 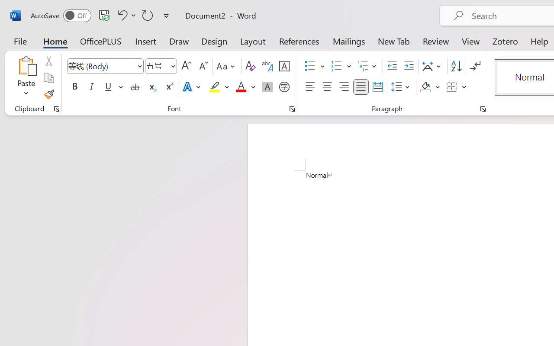 What do you see at coordinates (113, 87) in the screenshot?
I see `Underline` at bounding box center [113, 87].